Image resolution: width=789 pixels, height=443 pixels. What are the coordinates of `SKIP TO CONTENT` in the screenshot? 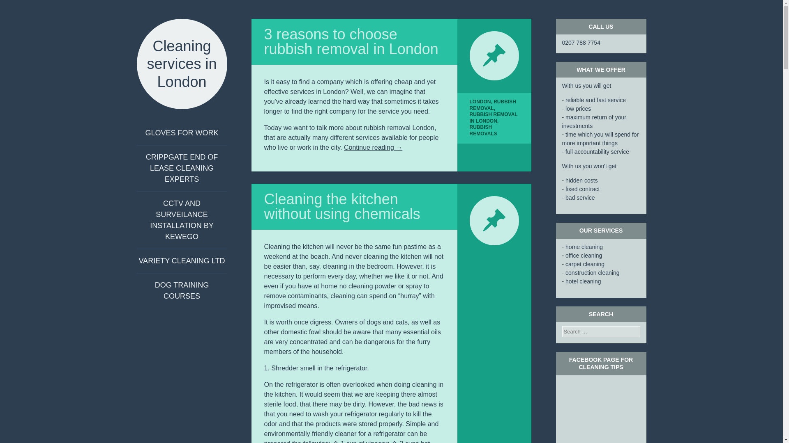 It's located at (169, 133).